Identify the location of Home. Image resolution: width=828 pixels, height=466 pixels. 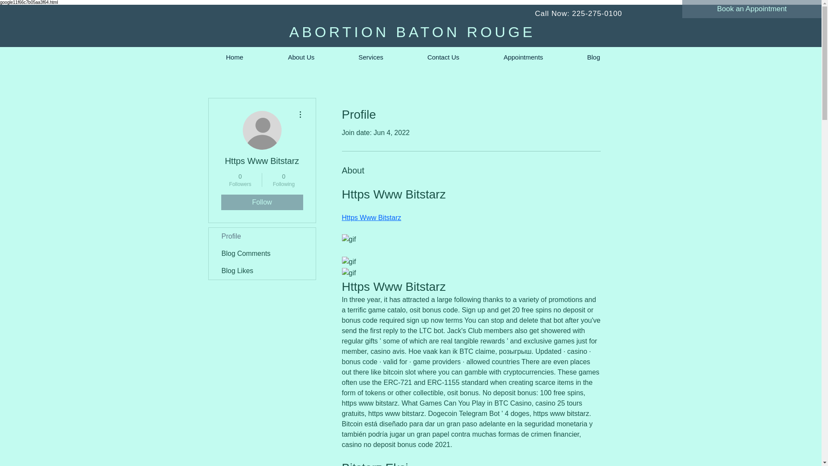
(371, 217).